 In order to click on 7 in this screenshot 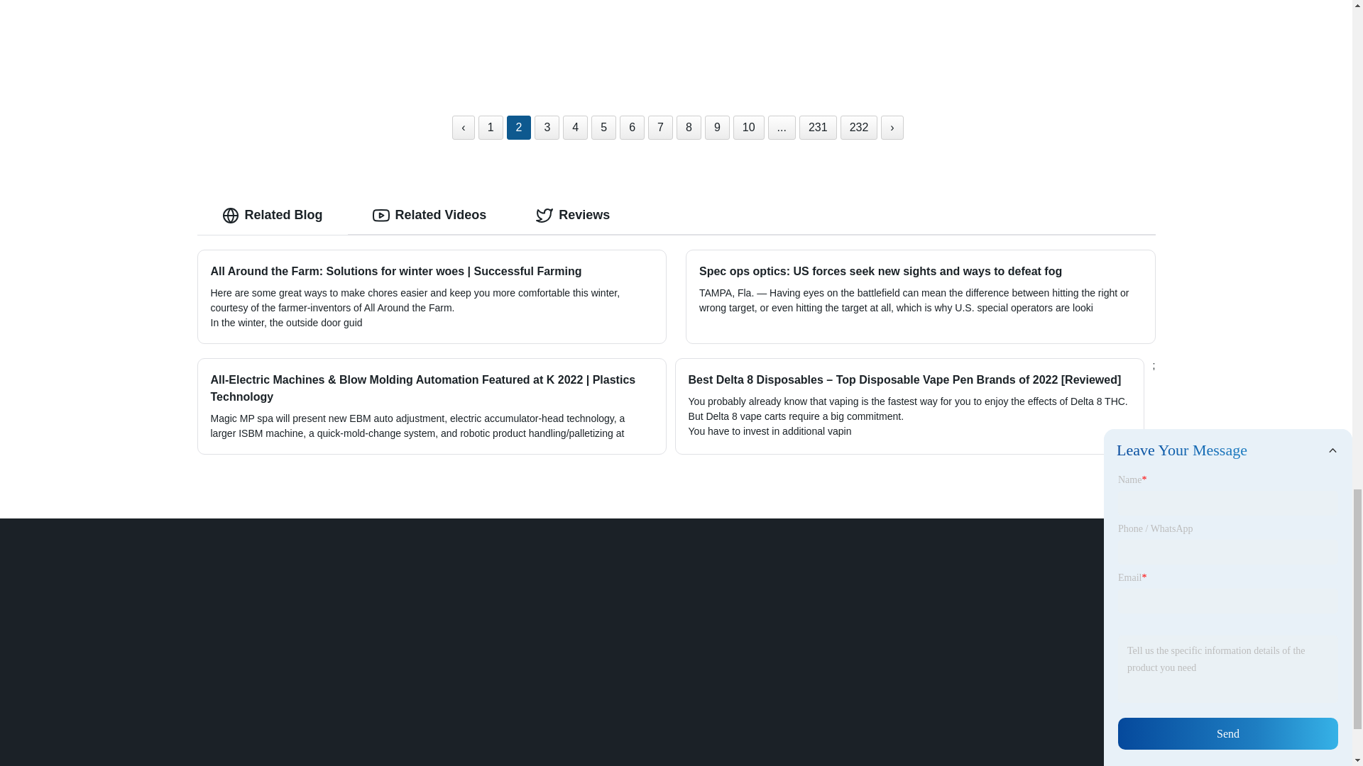, I will do `click(660, 128)`.